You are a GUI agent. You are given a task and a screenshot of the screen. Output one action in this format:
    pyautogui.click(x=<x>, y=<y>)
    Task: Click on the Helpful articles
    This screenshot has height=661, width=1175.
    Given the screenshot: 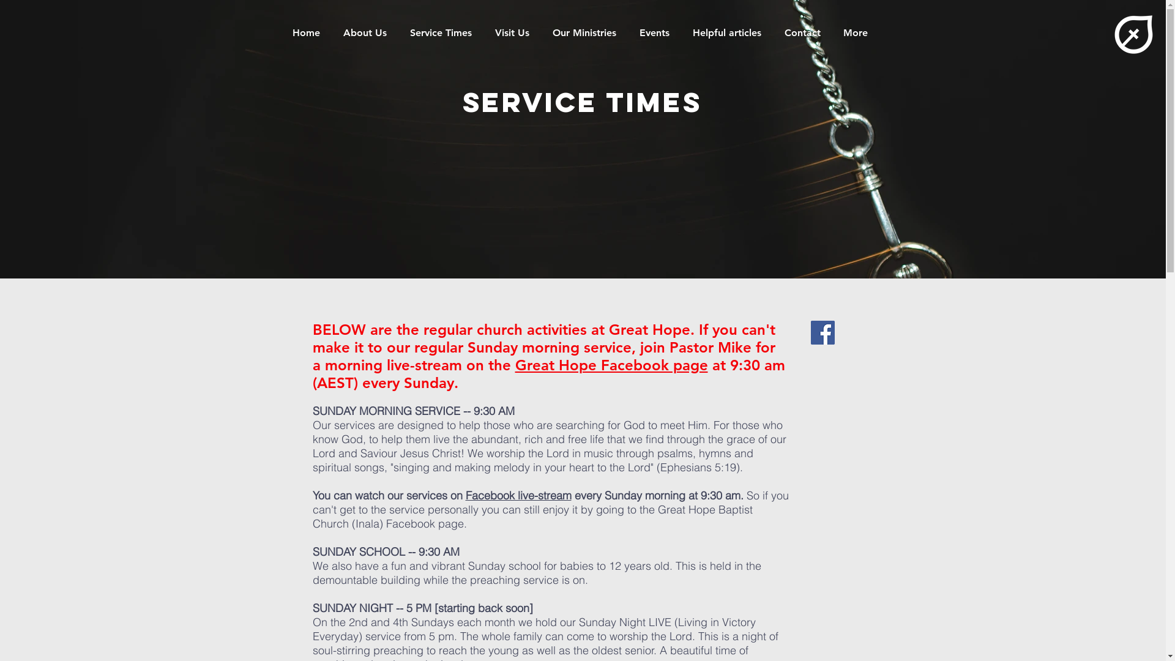 What is the action you would take?
    pyautogui.click(x=729, y=33)
    